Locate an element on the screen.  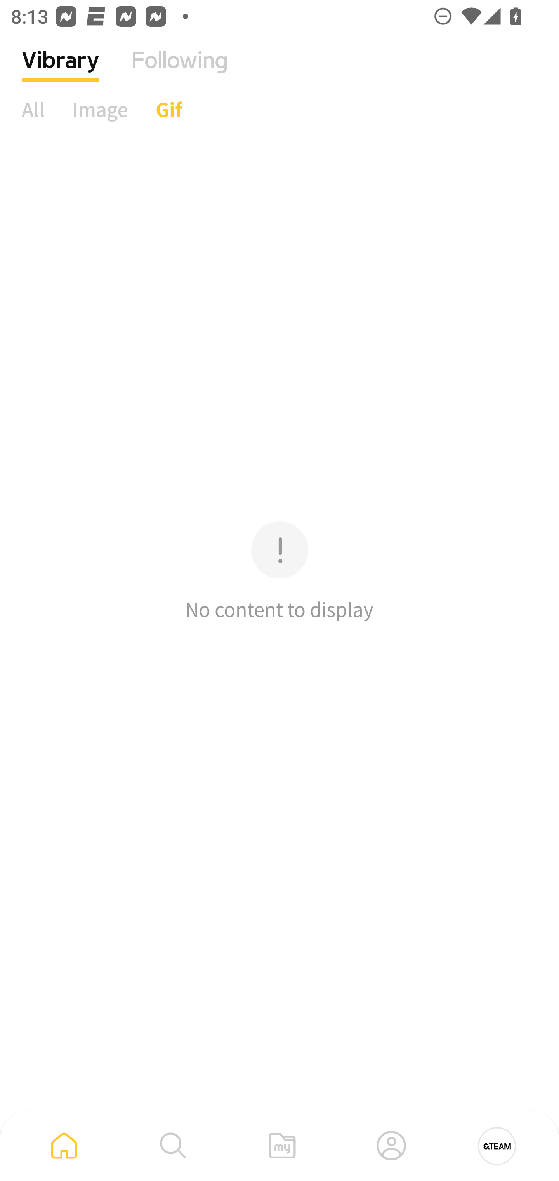
Following is located at coordinates (180, 72).